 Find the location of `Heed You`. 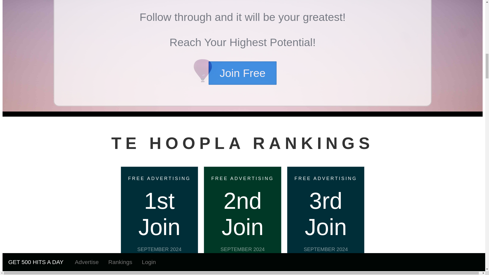

Heed You is located at coordinates (243, 270).